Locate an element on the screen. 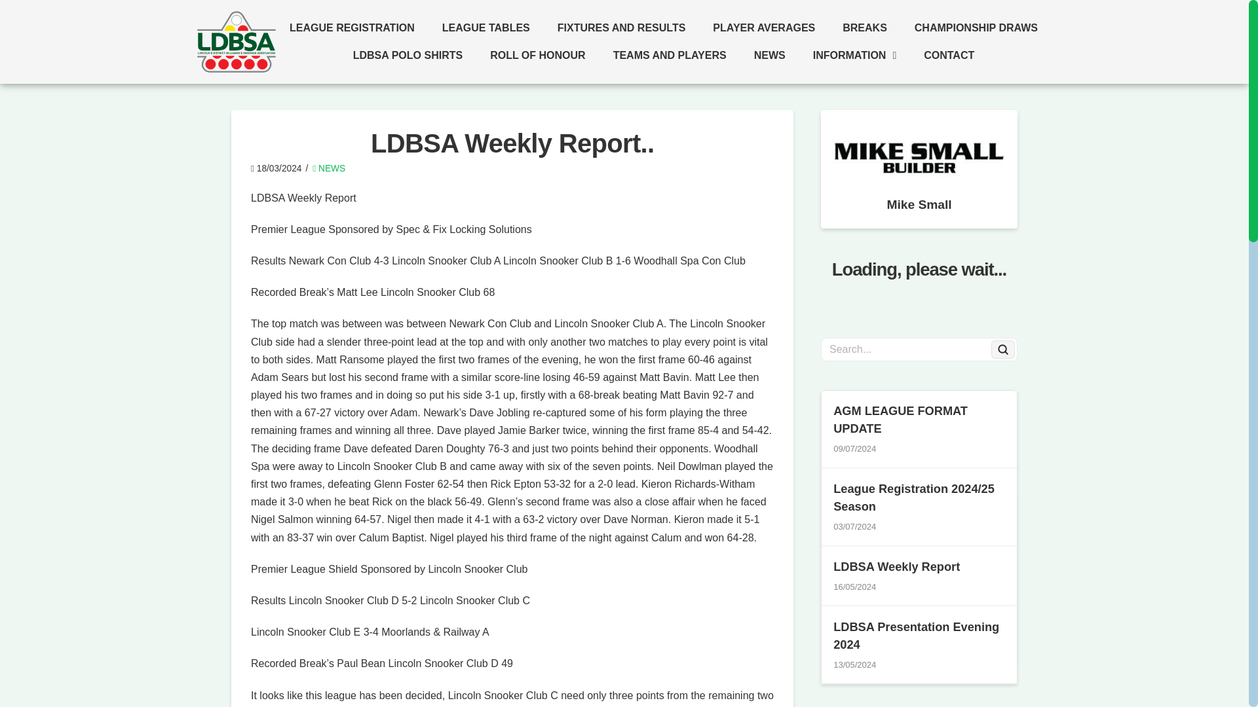 This screenshot has height=707, width=1258. CHAMPIONSHIP DRAWS is located at coordinates (976, 27).